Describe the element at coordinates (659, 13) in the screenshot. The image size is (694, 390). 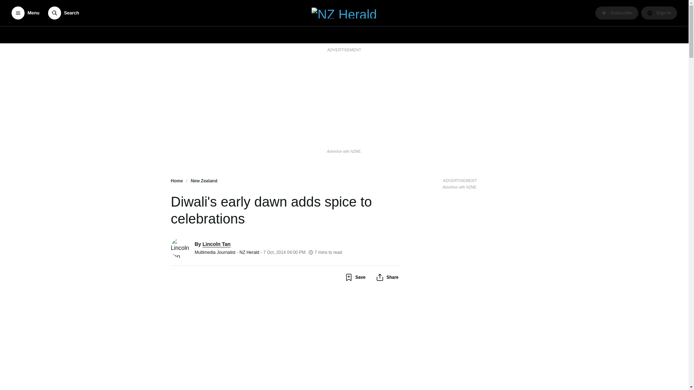
I see `Manage your account` at that location.